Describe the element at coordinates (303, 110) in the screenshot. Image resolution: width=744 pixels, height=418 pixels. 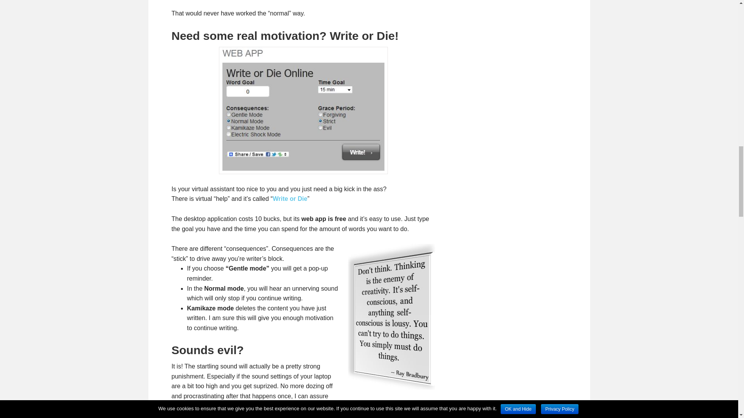
I see `Write or Die Web App` at that location.